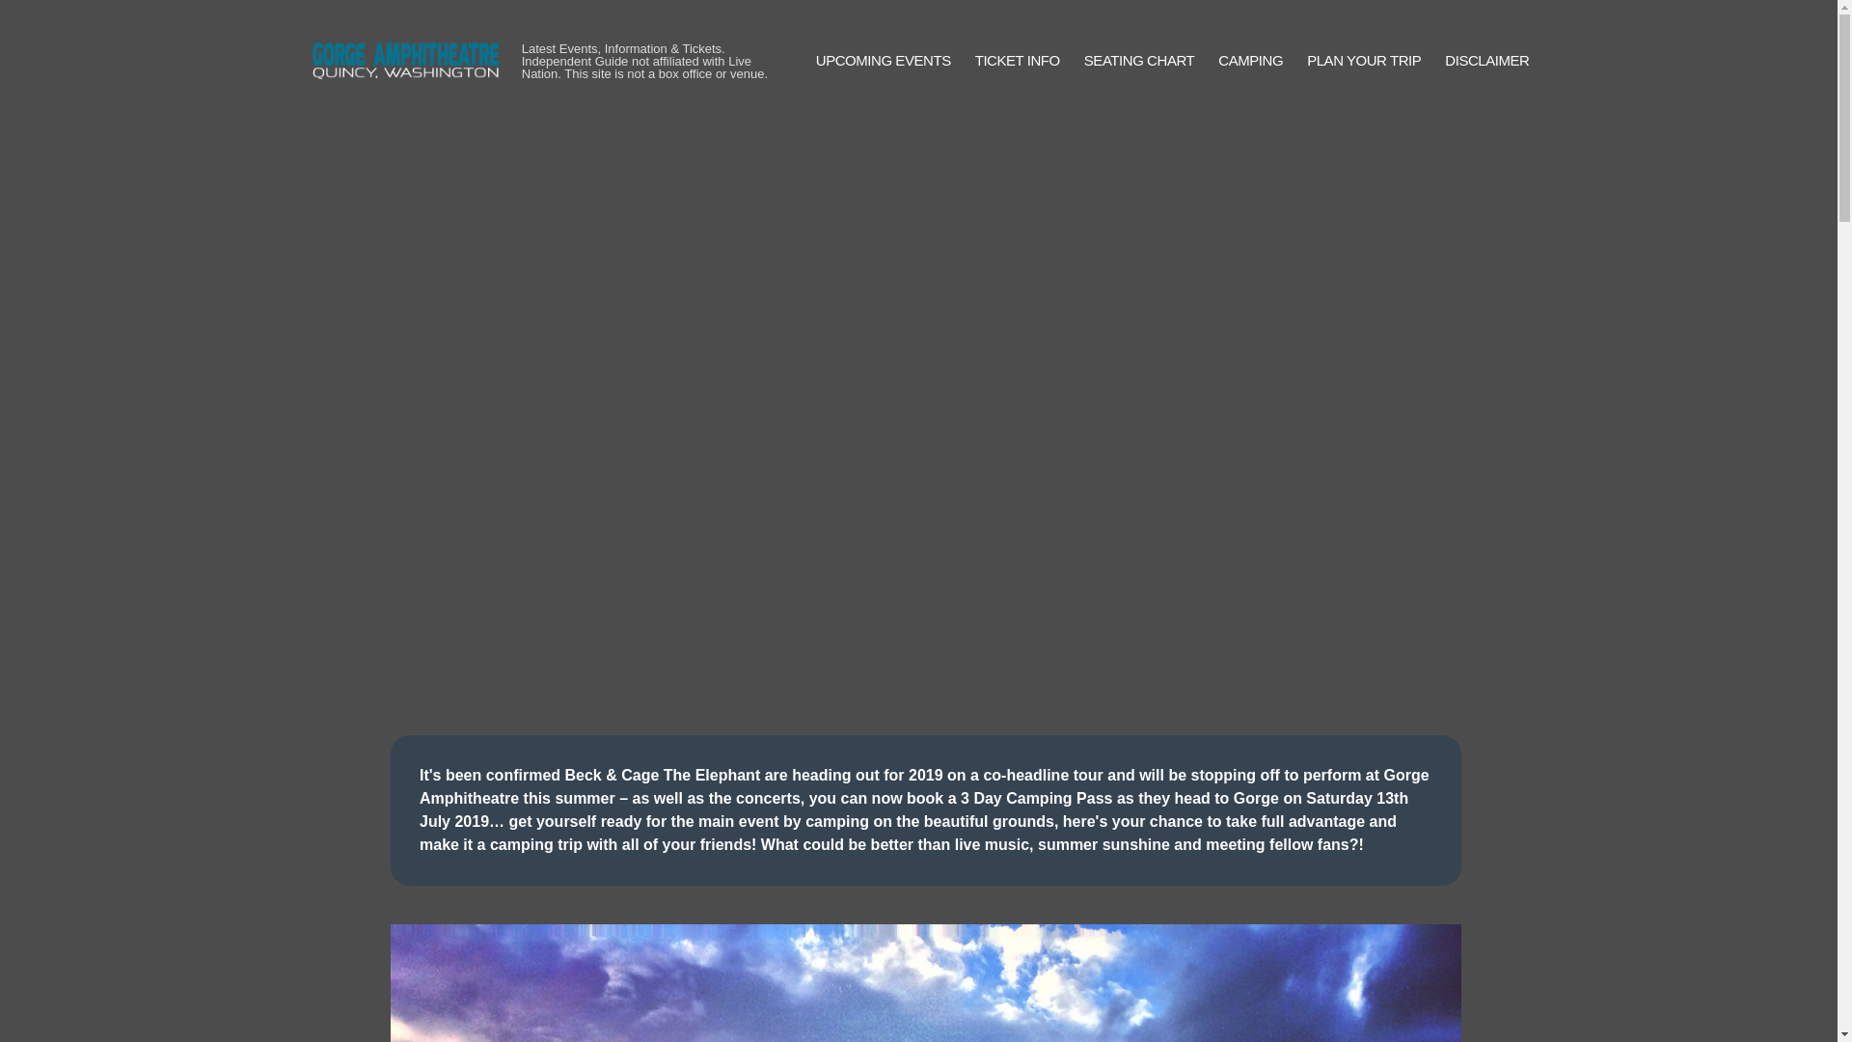  I want to click on SEATING CHART, so click(1138, 60).